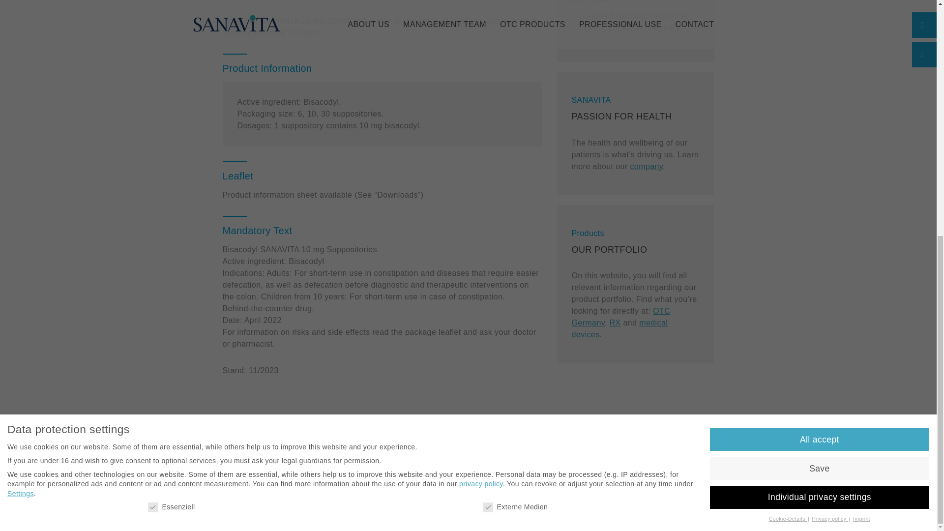  I want to click on RX, so click(616, 323).